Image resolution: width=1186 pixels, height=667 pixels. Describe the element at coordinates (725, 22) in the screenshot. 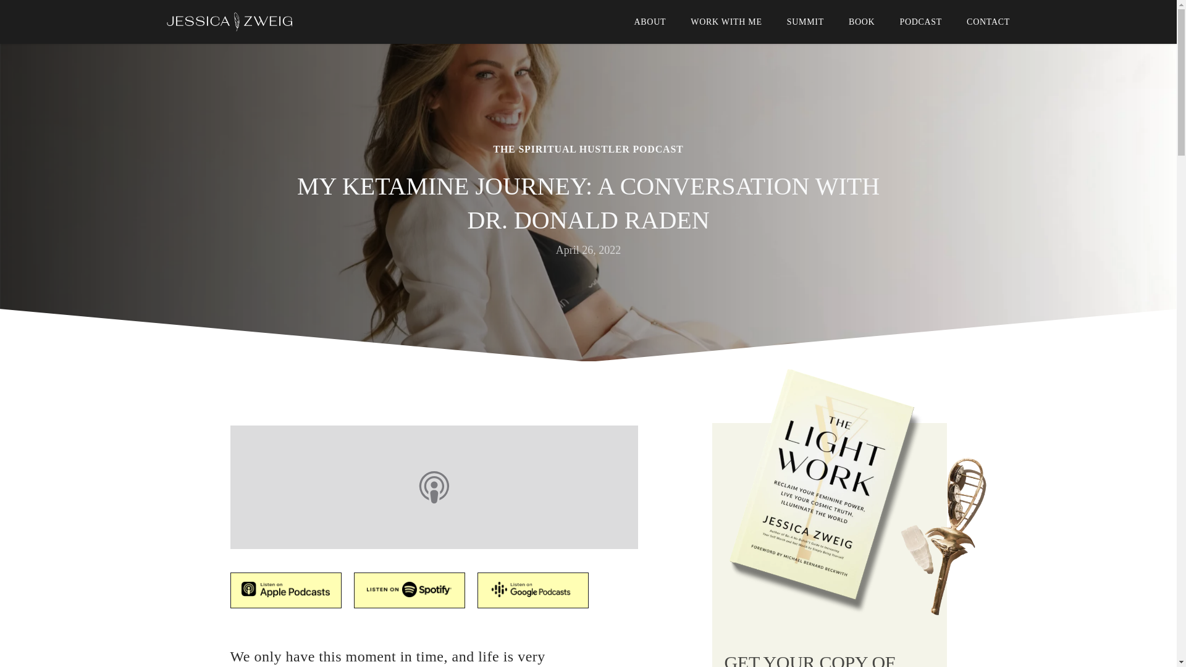

I see `WORK WITH ME` at that location.